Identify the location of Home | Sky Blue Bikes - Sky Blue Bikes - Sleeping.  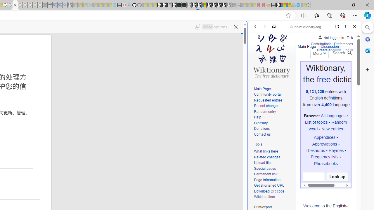
(115, 5).